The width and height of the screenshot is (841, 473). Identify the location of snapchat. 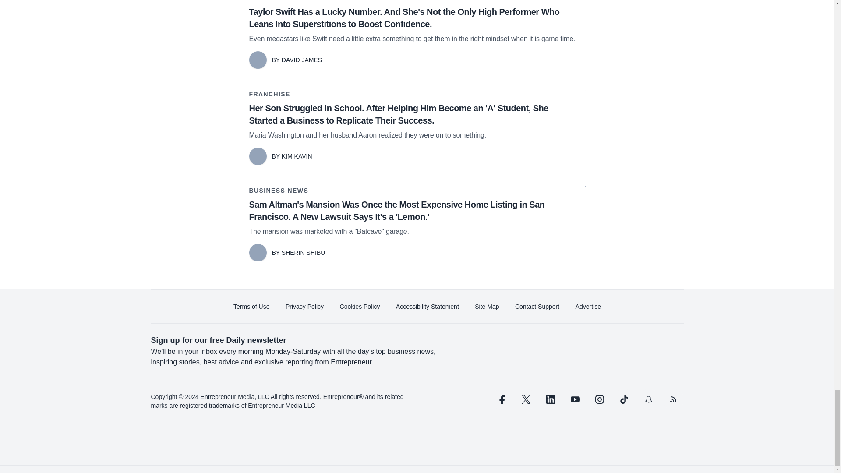
(648, 399).